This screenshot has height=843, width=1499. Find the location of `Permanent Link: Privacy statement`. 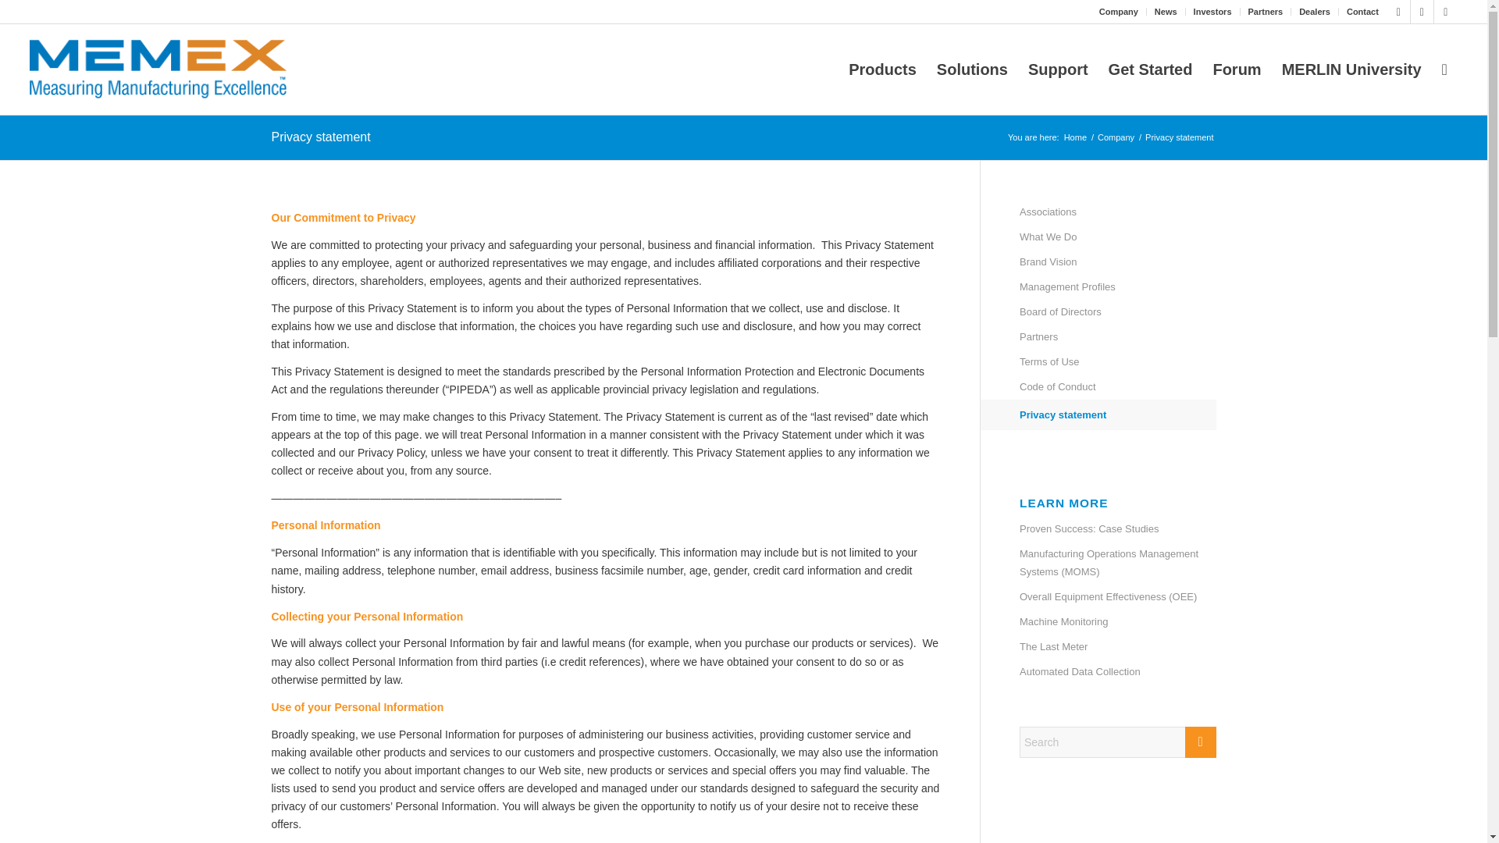

Permanent Link: Privacy statement is located at coordinates (320, 137).